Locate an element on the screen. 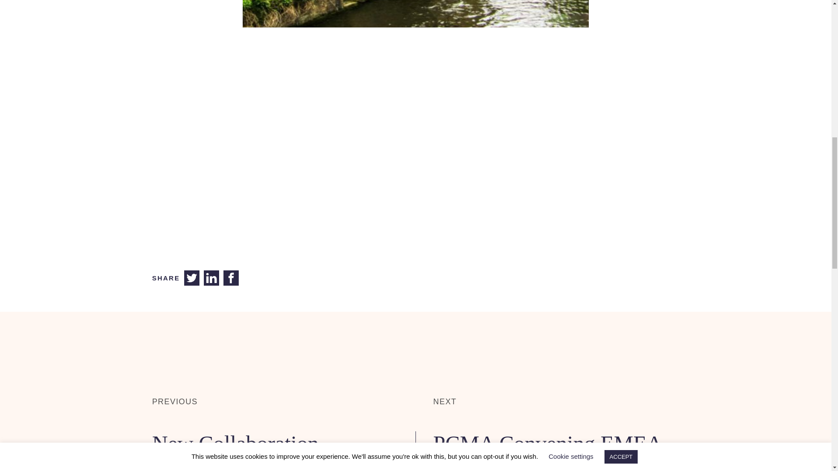 The height and width of the screenshot is (471, 838). PCMA Convening EMEA Goes To Vienna in 2022 is located at coordinates (547, 451).